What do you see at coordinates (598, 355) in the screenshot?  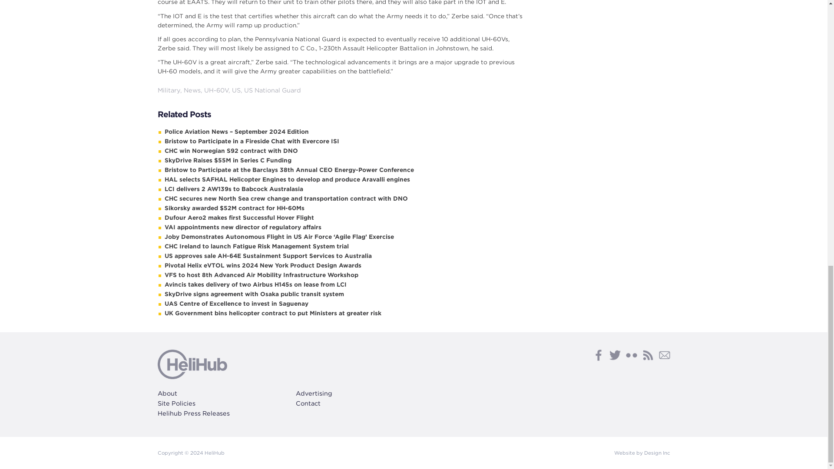 I see `Facebook` at bounding box center [598, 355].